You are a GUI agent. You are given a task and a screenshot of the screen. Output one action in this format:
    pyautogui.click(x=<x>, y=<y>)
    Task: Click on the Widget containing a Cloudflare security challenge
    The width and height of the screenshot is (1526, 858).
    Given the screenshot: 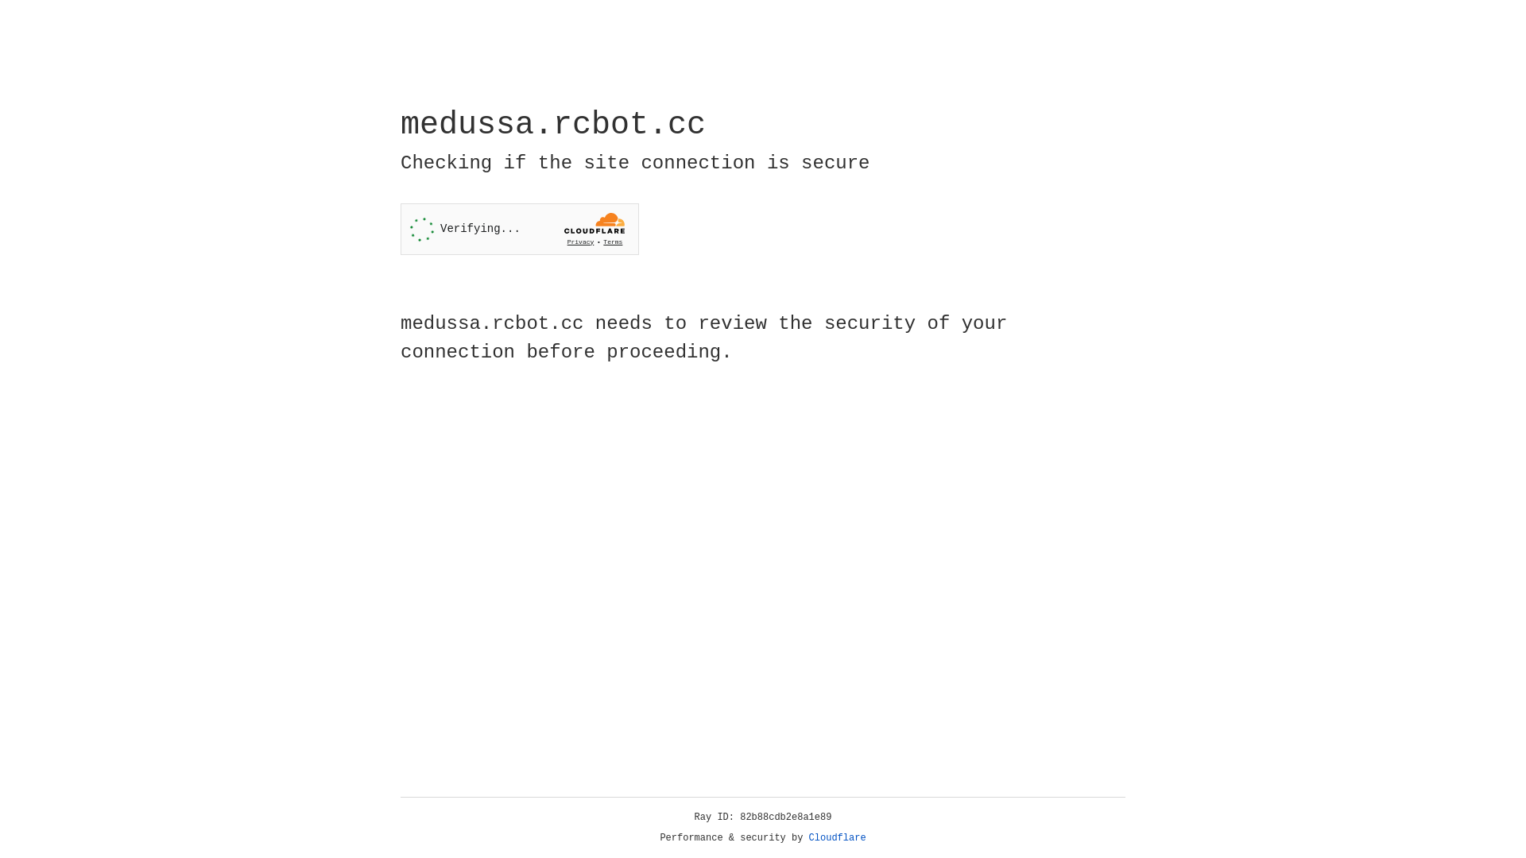 What is the action you would take?
    pyautogui.click(x=520, y=229)
    